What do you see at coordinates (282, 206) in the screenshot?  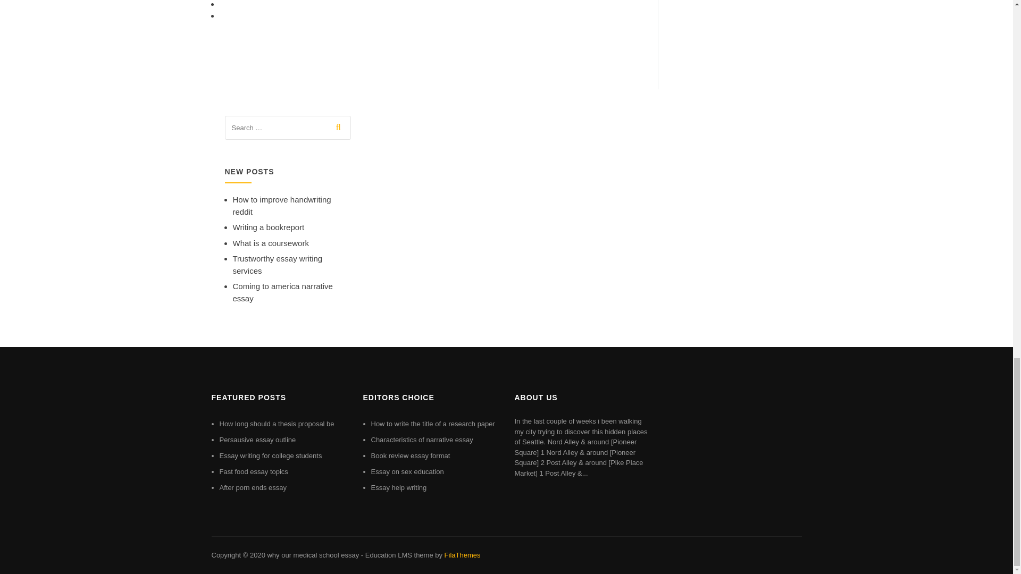 I see `How to improve handwriting reddit` at bounding box center [282, 206].